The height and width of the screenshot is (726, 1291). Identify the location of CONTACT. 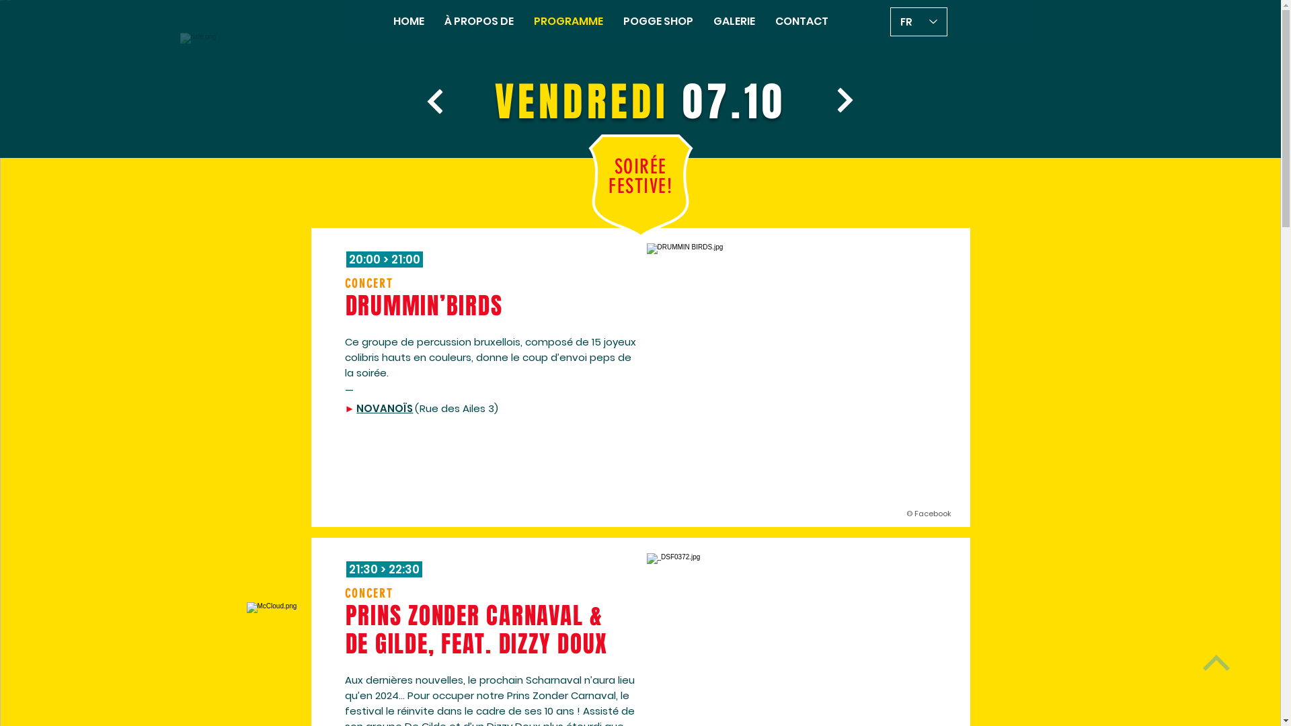
(801, 22).